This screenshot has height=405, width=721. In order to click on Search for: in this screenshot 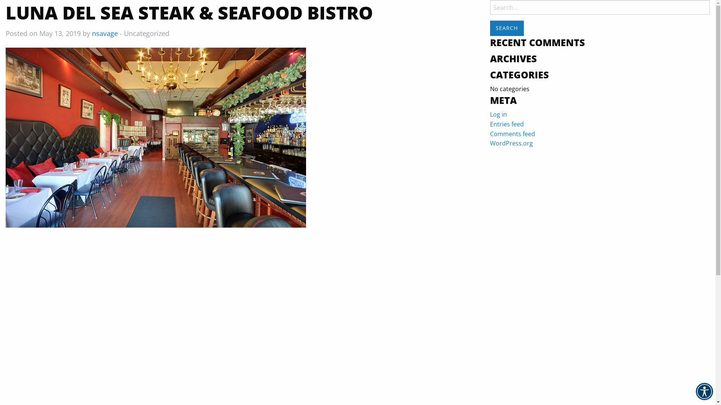, I will do `click(600, 7)`.